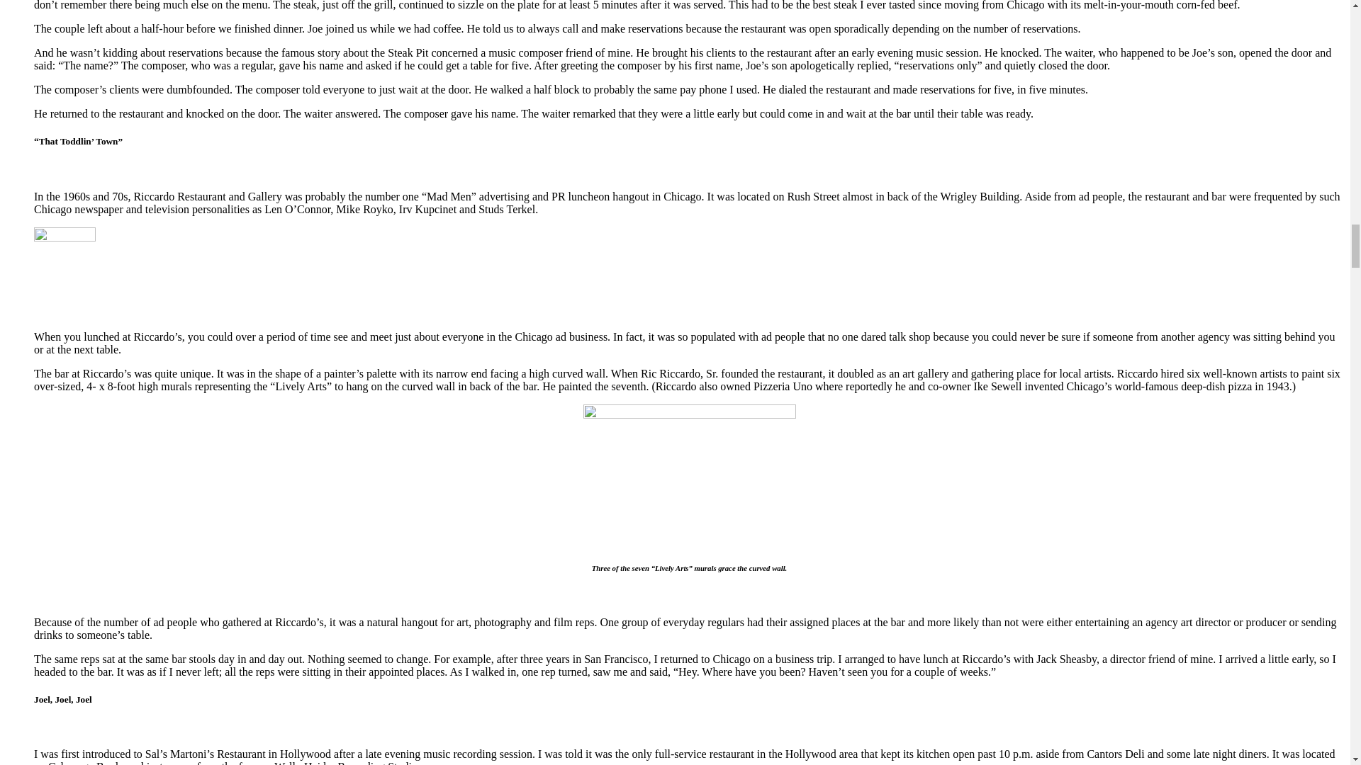  Describe the element at coordinates (65, 273) in the screenshot. I see `riccardosign1` at that location.